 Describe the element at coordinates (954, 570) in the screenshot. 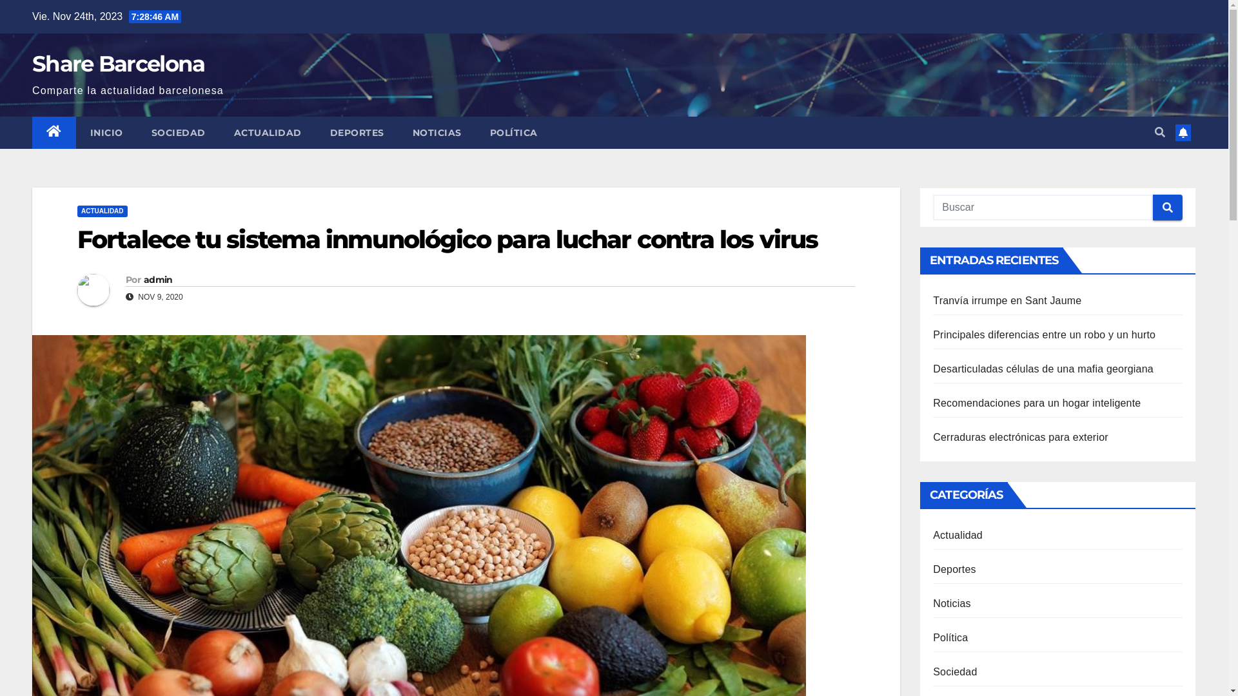

I see `Deportes` at that location.